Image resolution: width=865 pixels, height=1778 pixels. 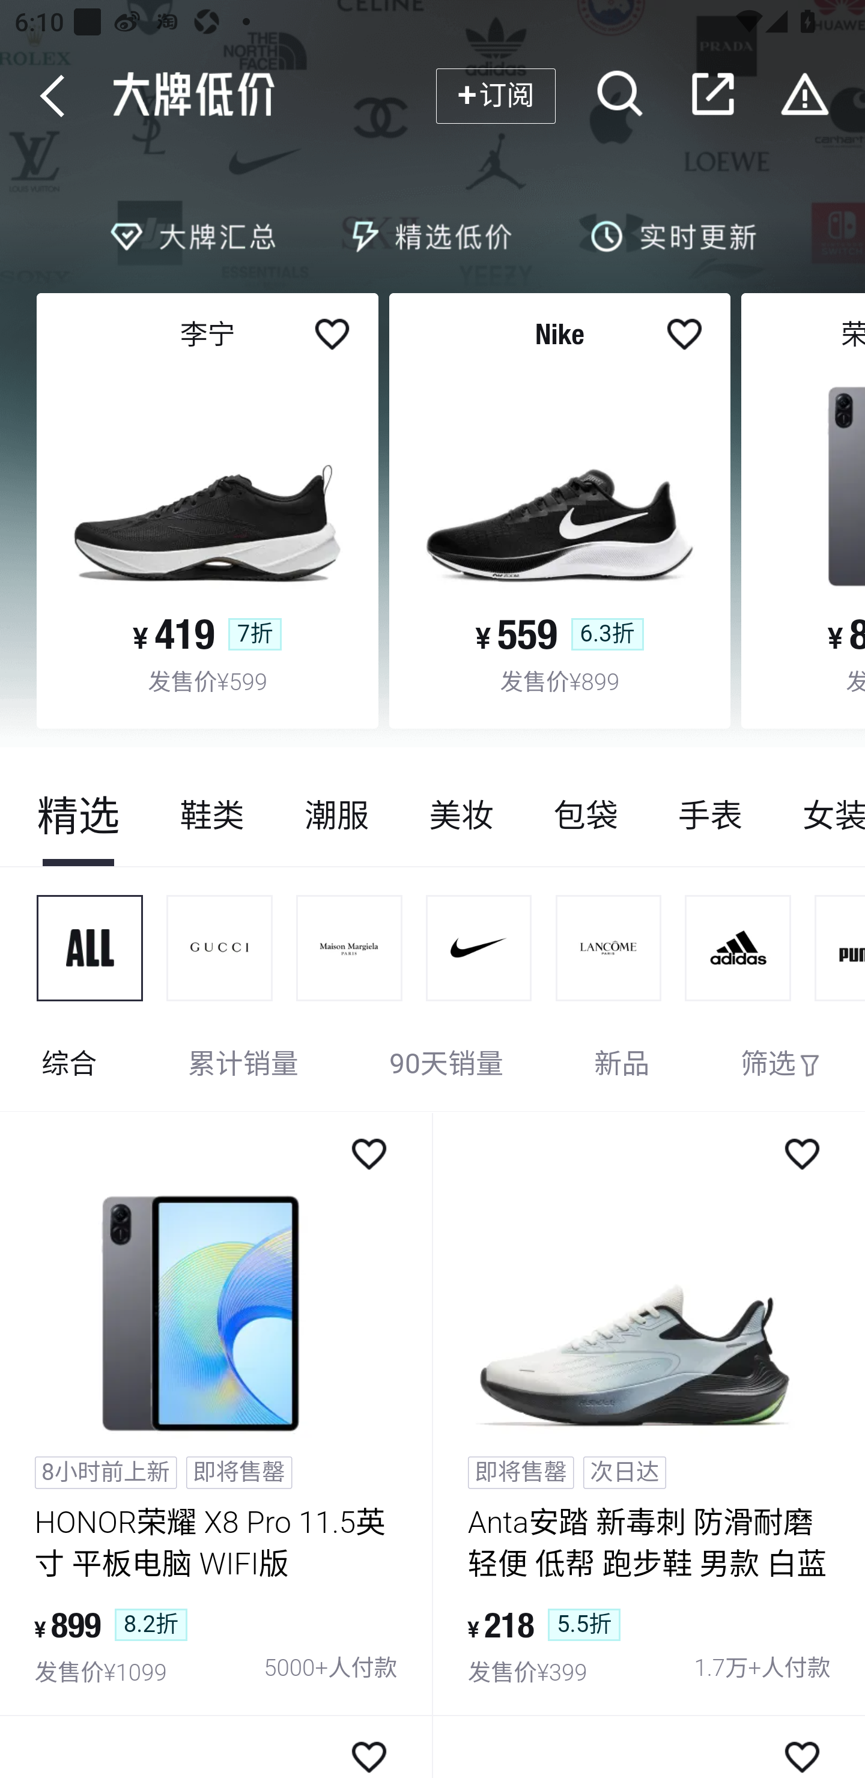 I want to click on 筛选 resize,w_750, so click(x=781, y=1066).